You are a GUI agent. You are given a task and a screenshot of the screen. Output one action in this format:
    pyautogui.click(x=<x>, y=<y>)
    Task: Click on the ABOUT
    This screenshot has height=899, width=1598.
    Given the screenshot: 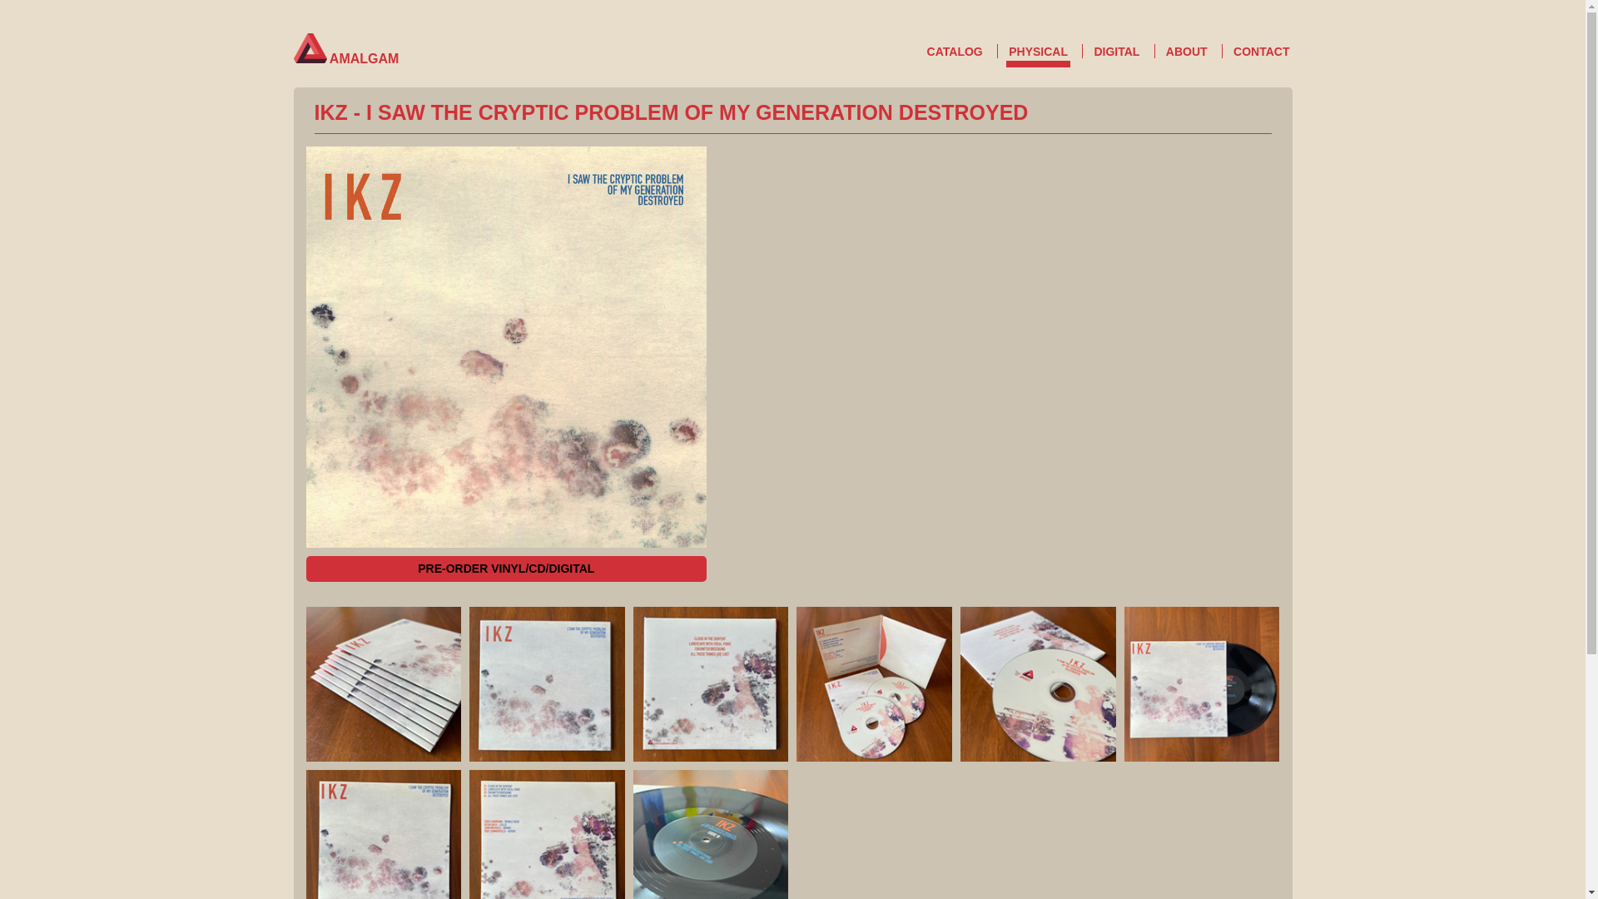 What is the action you would take?
    pyautogui.click(x=1186, y=52)
    